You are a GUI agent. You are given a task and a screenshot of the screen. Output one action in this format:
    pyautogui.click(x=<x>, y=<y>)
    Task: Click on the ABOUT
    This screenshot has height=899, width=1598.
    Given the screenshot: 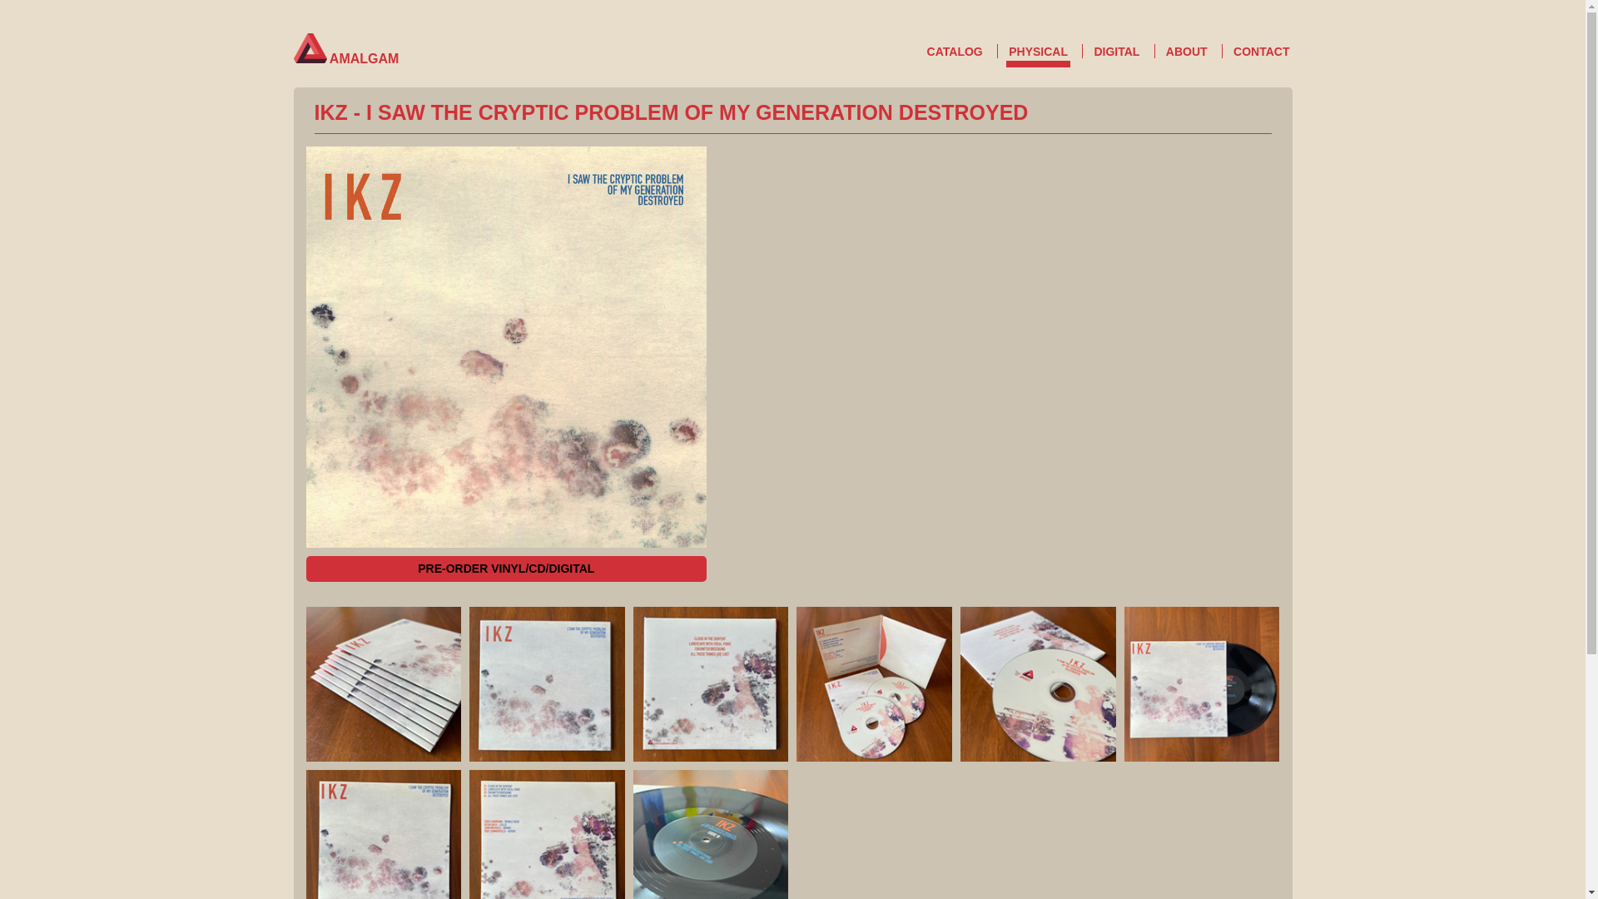 What is the action you would take?
    pyautogui.click(x=1186, y=52)
    